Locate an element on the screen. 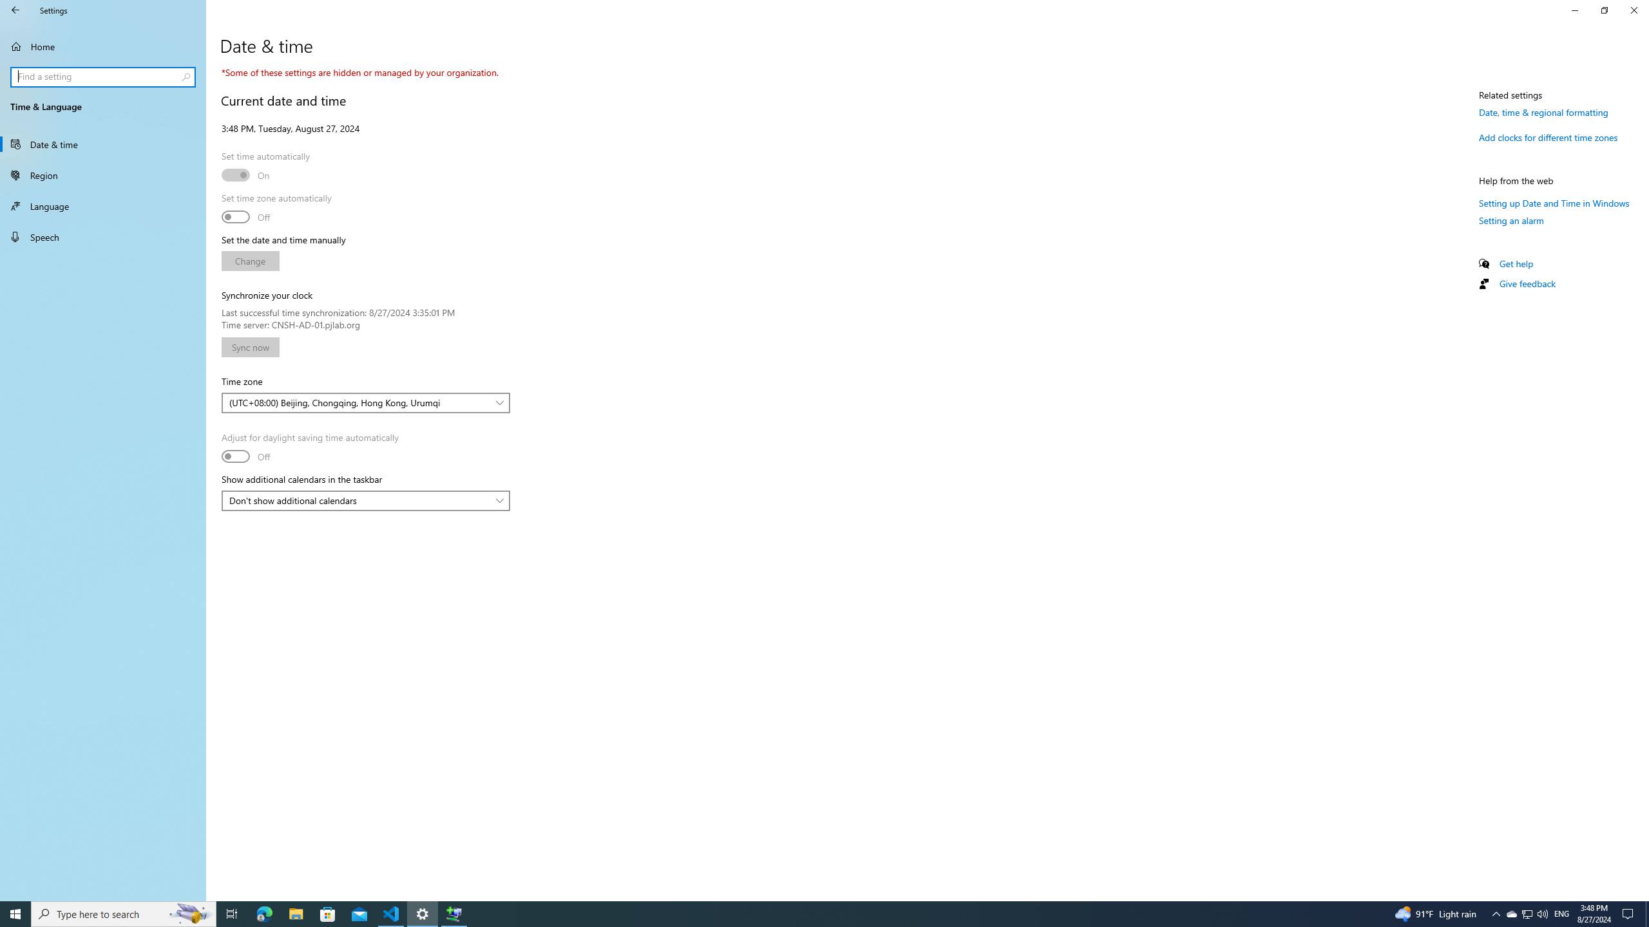 This screenshot has width=1649, height=927. Extensible Wizards Host Process - 1 running window is located at coordinates (453, 914).